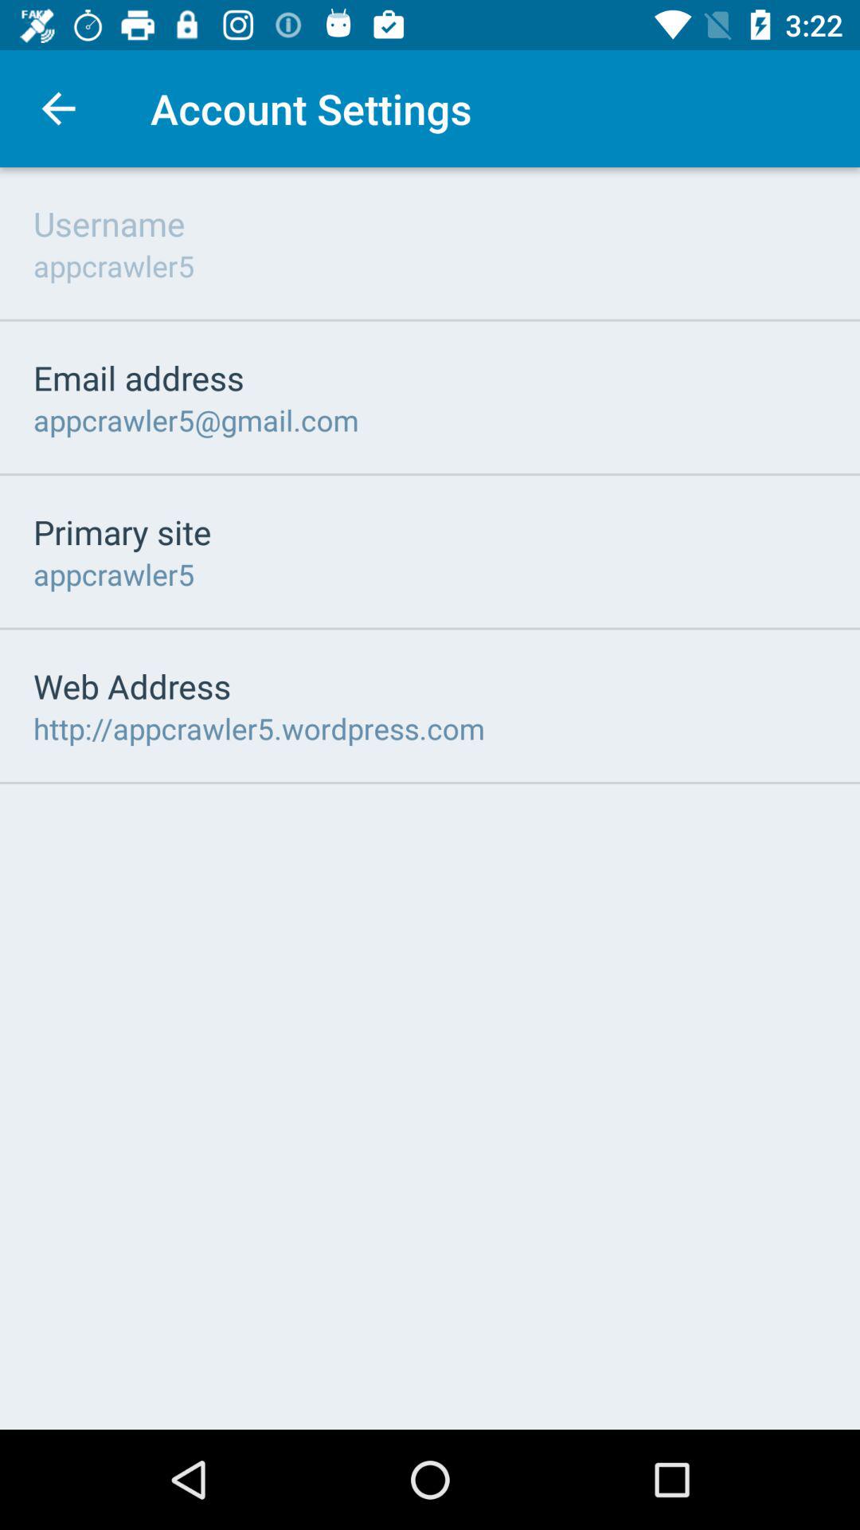 The image size is (860, 1530). What do you see at coordinates (132, 685) in the screenshot?
I see `swipe to web address item` at bounding box center [132, 685].